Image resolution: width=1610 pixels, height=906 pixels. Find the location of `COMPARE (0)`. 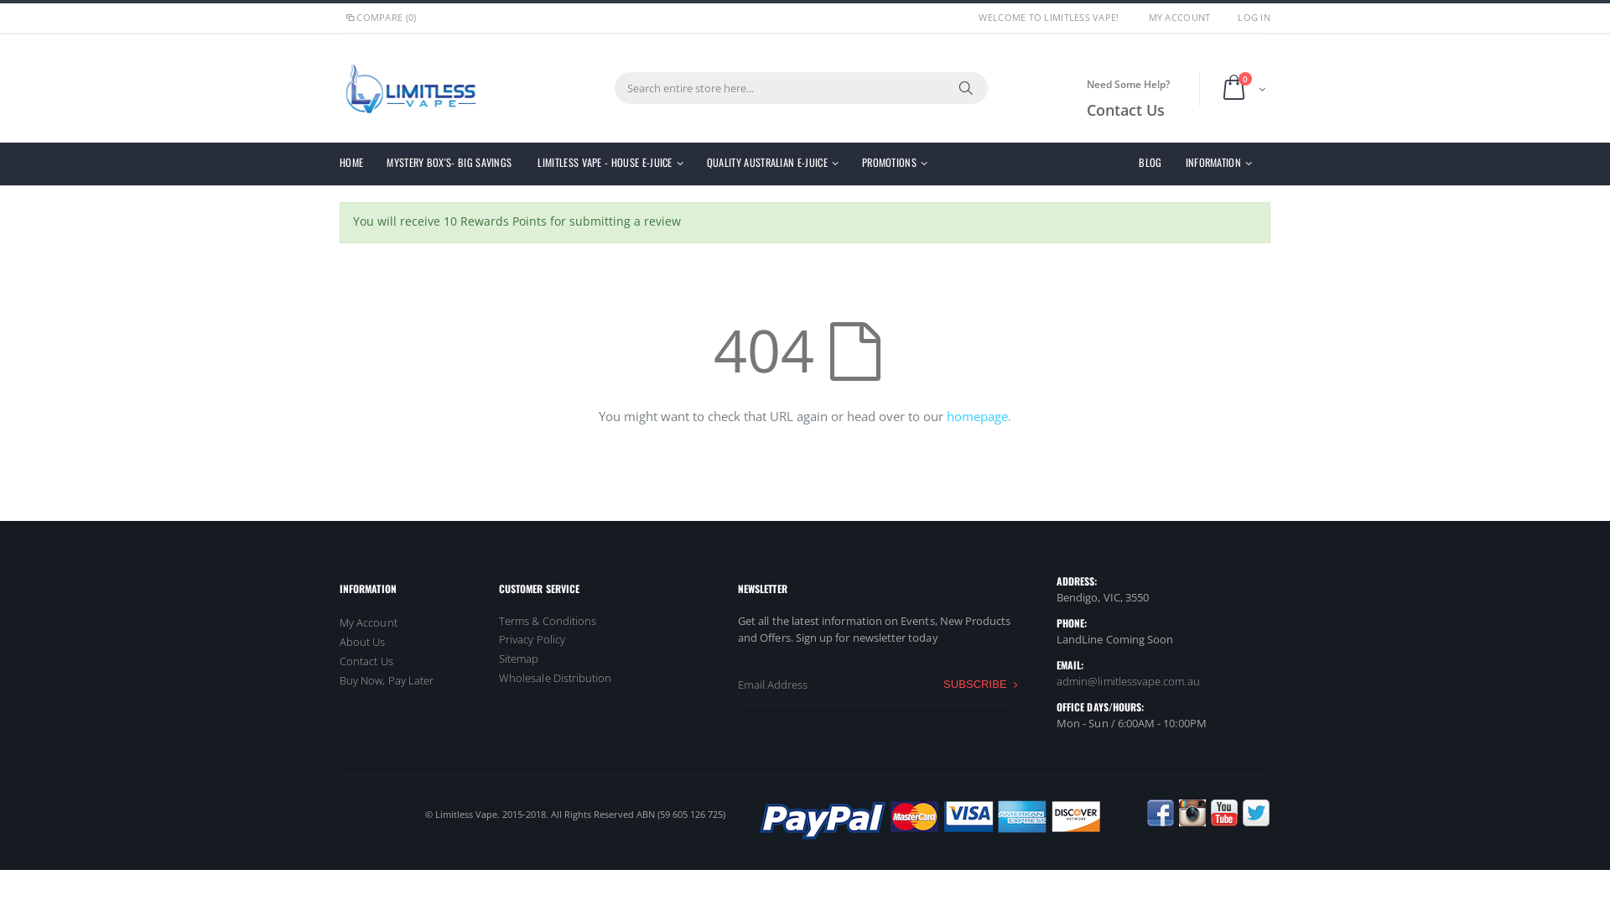

COMPARE (0) is located at coordinates (380, 17).